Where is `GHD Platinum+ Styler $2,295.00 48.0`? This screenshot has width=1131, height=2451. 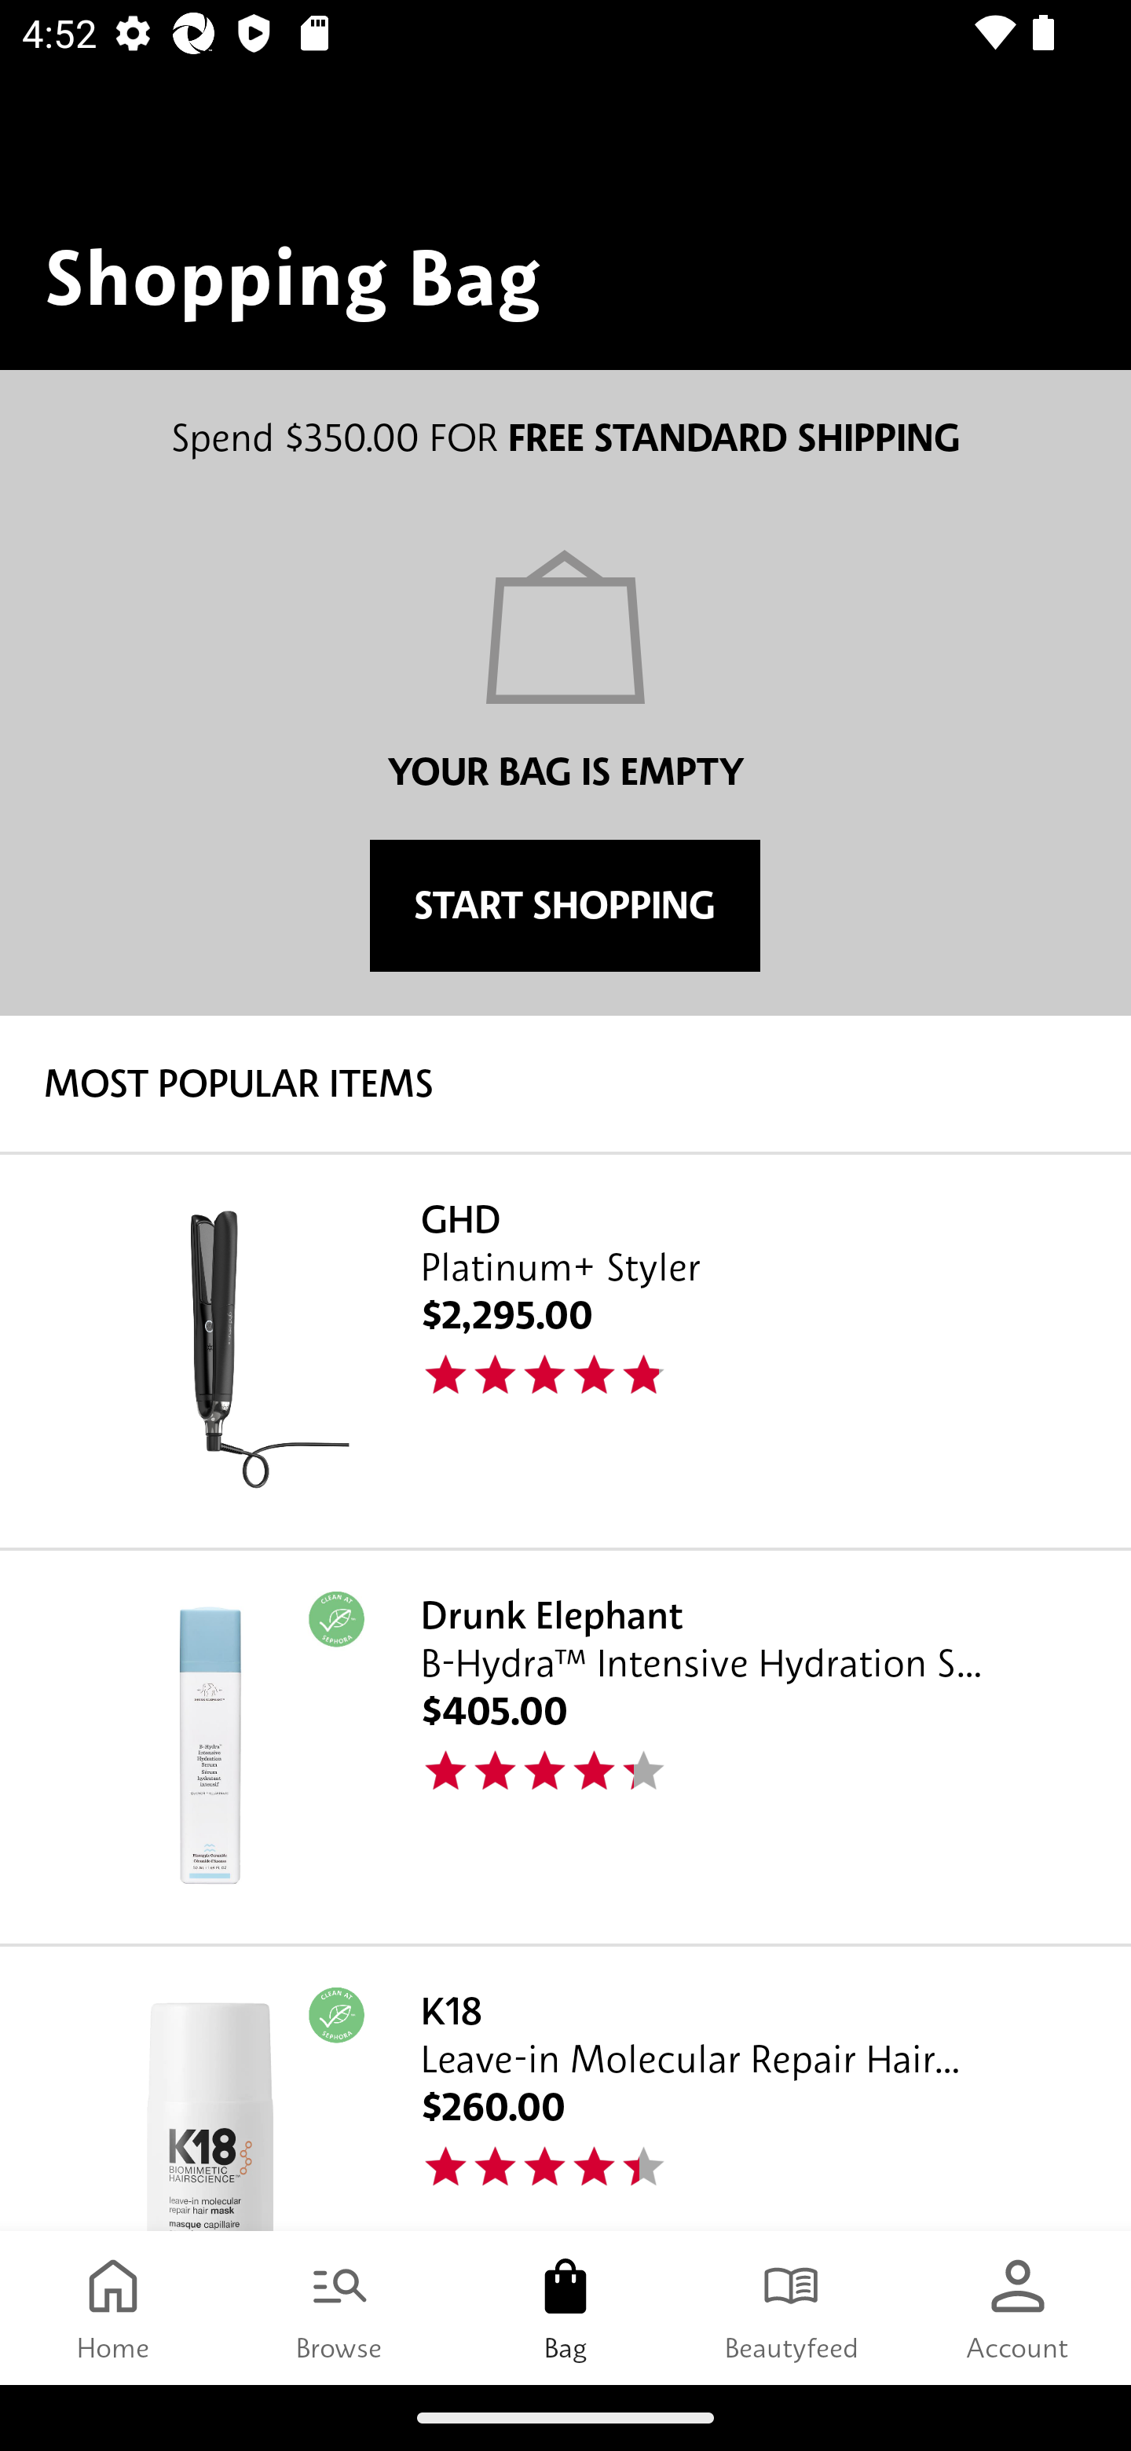
GHD Platinum+ Styler $2,295.00 48.0 is located at coordinates (565, 1349).